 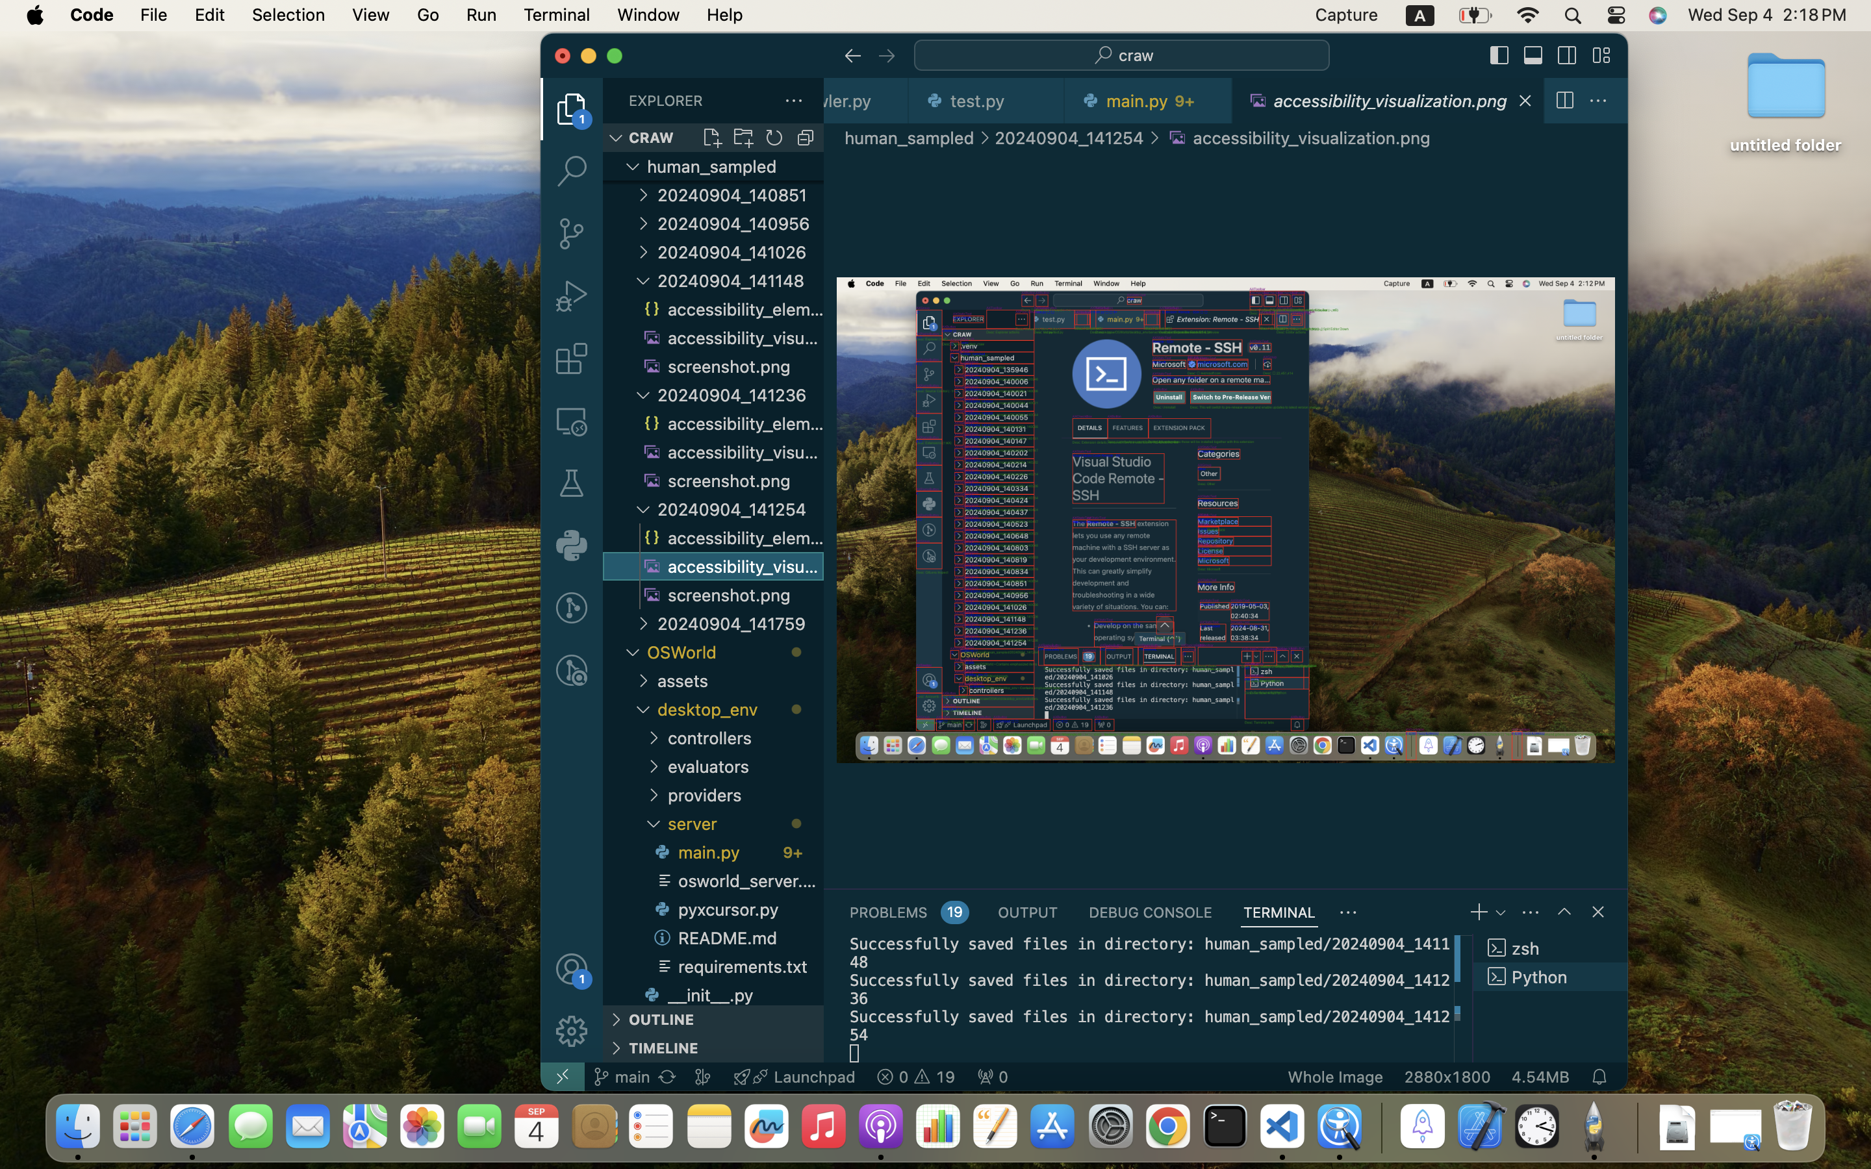 What do you see at coordinates (746, 738) in the screenshot?
I see `controllers` at bounding box center [746, 738].